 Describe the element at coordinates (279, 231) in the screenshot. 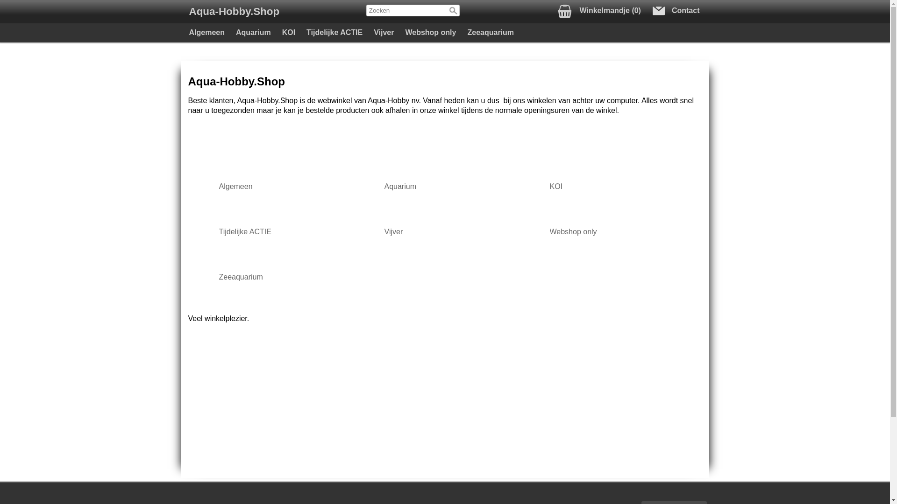

I see `Tijdelijke ACTIE` at that location.